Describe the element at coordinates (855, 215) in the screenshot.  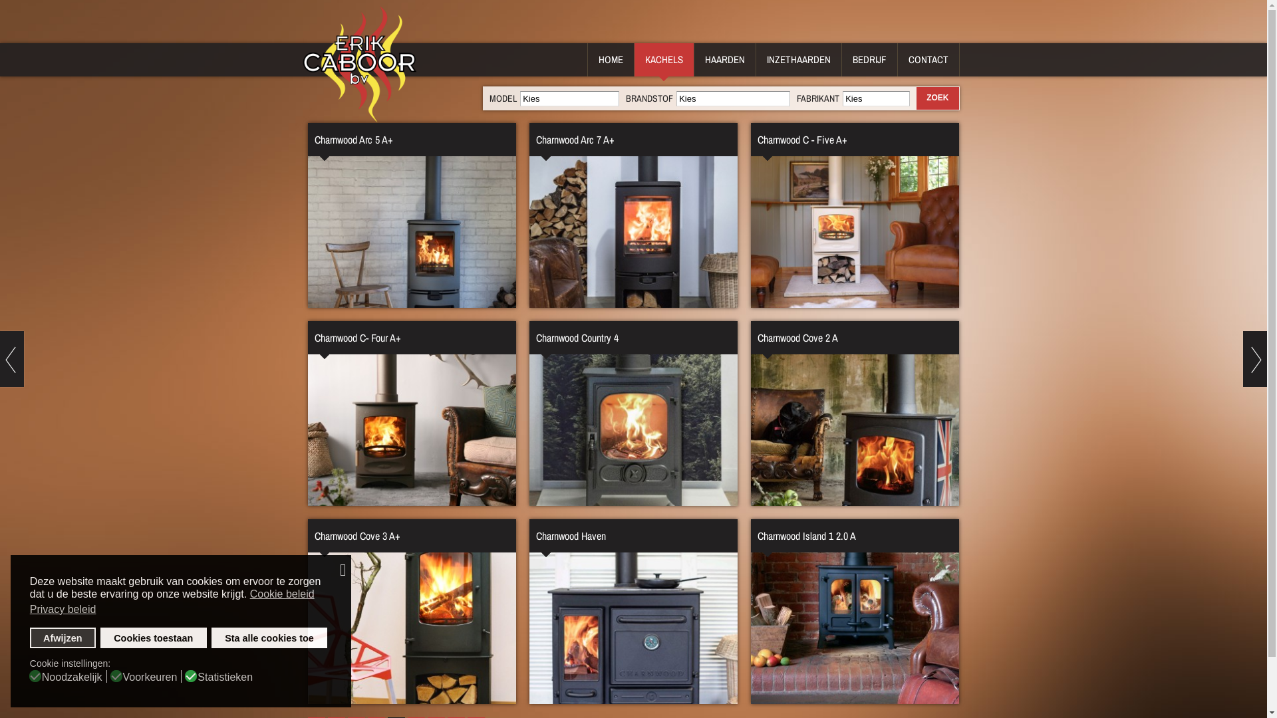
I see `Show Details` at that location.